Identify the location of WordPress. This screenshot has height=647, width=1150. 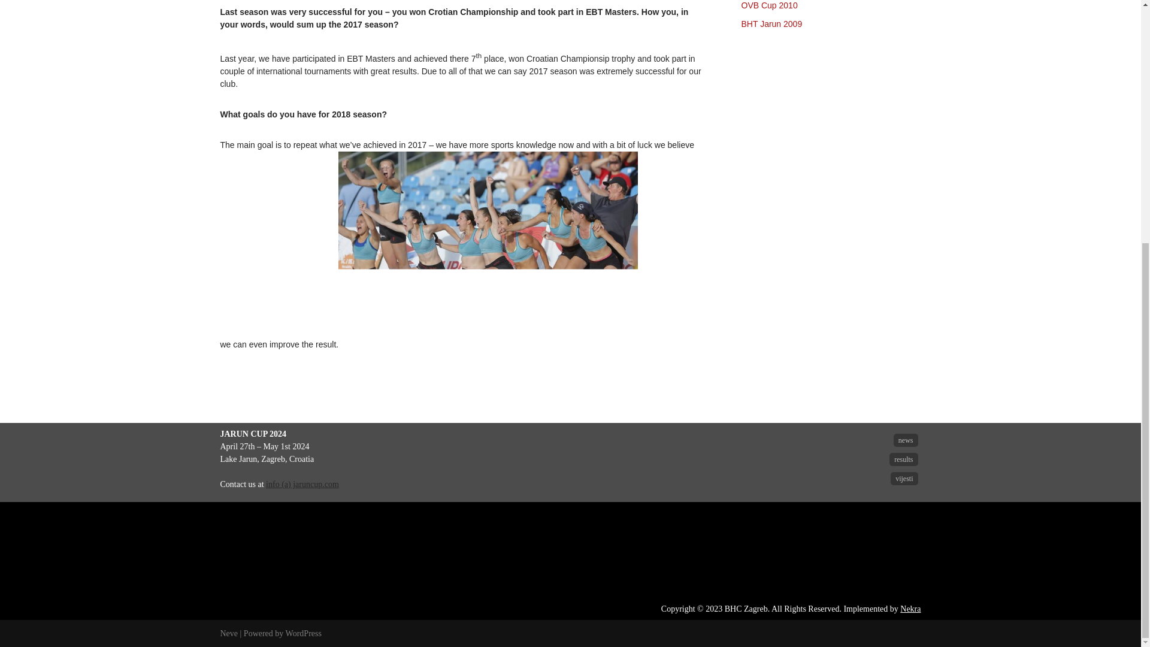
(303, 633).